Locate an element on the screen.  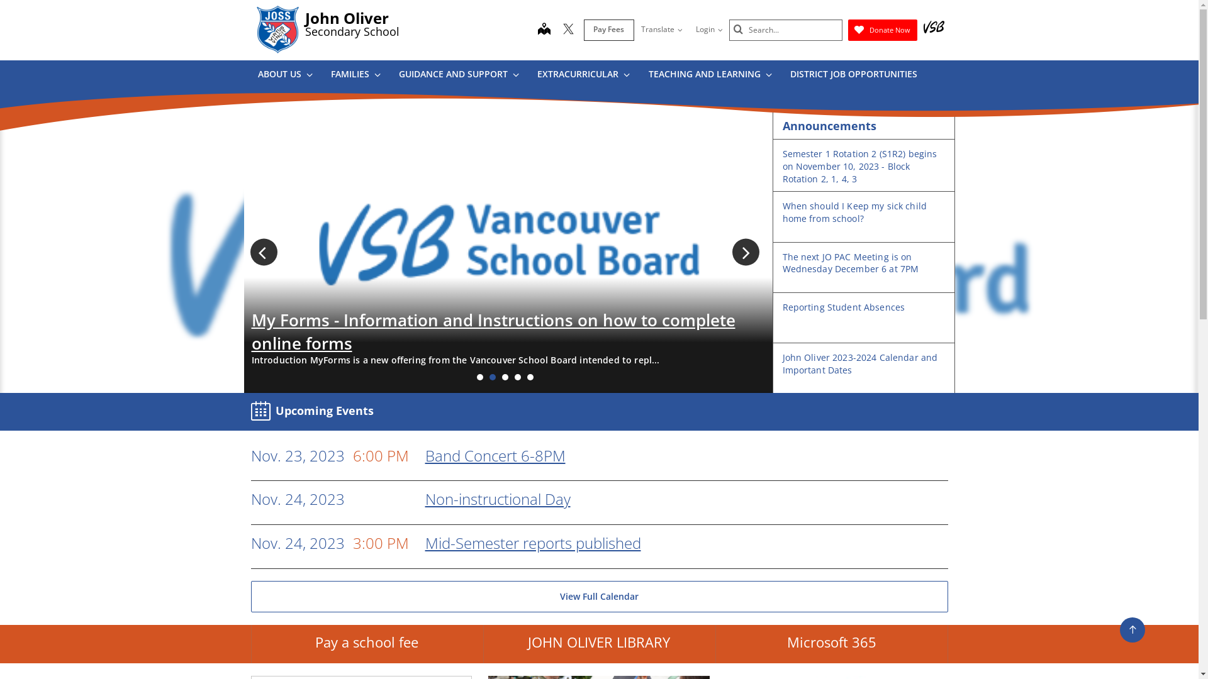
Pay a school fee is located at coordinates (366, 644).